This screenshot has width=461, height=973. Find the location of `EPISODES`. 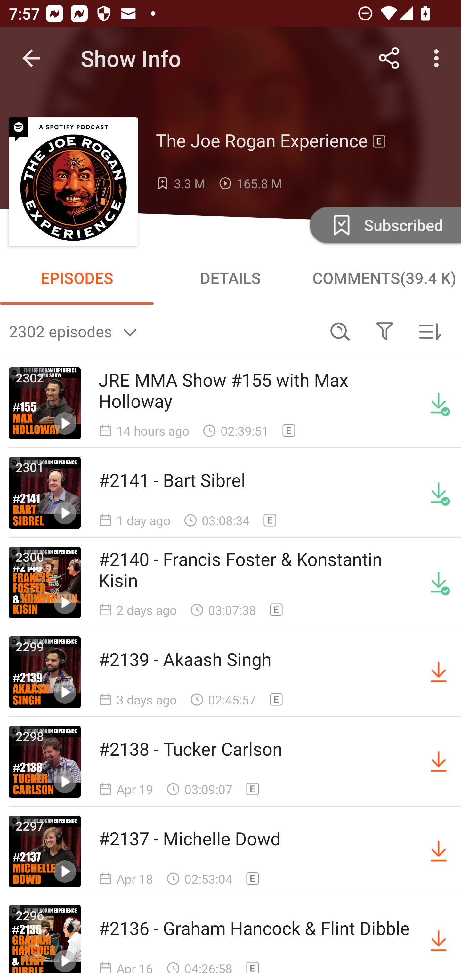

EPISODES is located at coordinates (77, 278).